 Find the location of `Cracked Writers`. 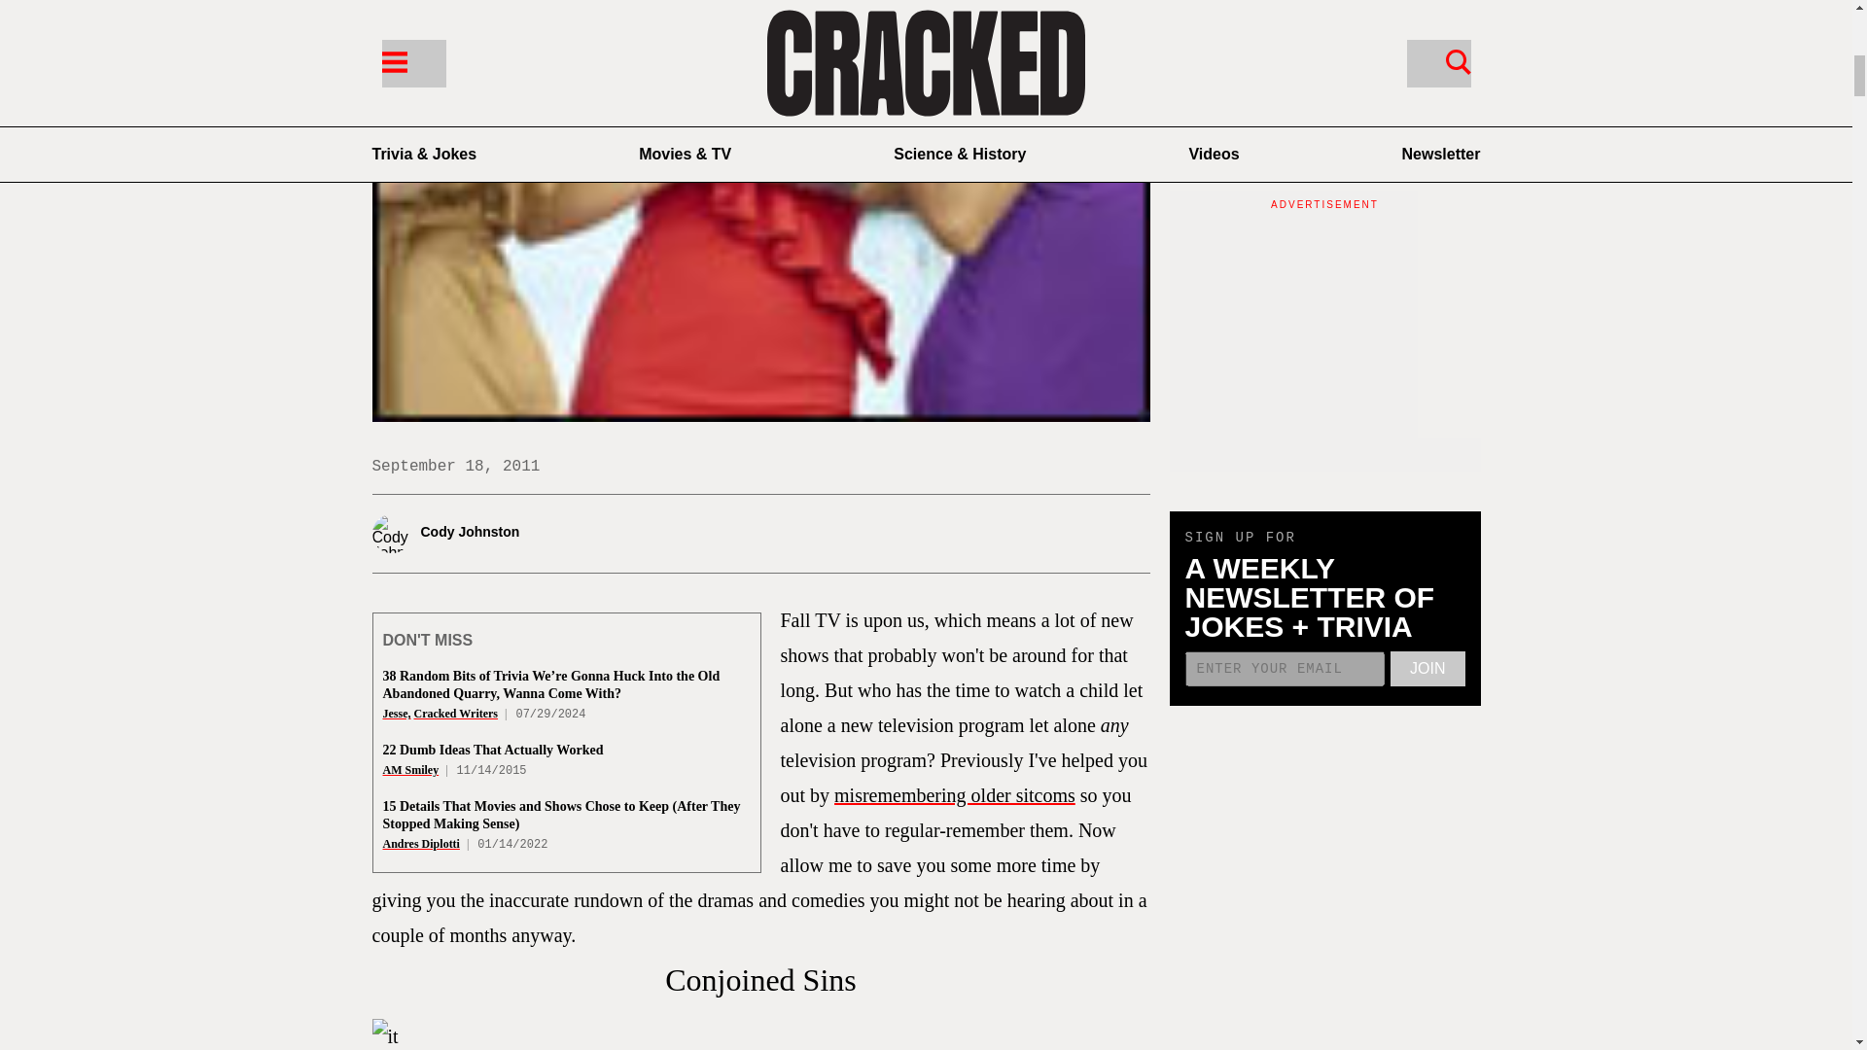

Cracked Writers is located at coordinates (456, 713).